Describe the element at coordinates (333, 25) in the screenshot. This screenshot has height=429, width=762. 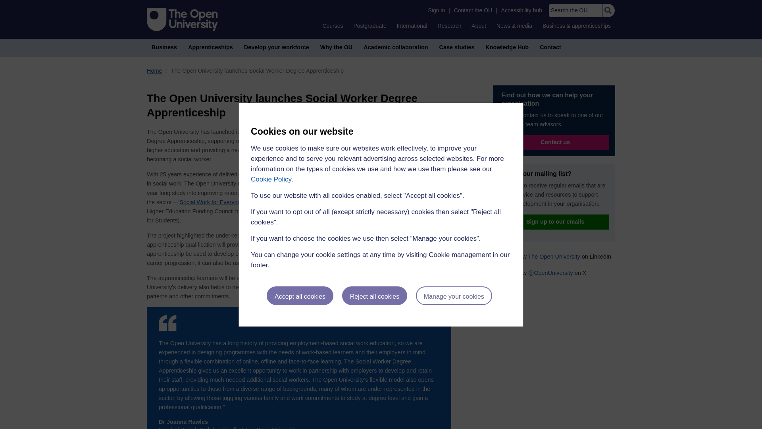
I see `Courses` at that location.